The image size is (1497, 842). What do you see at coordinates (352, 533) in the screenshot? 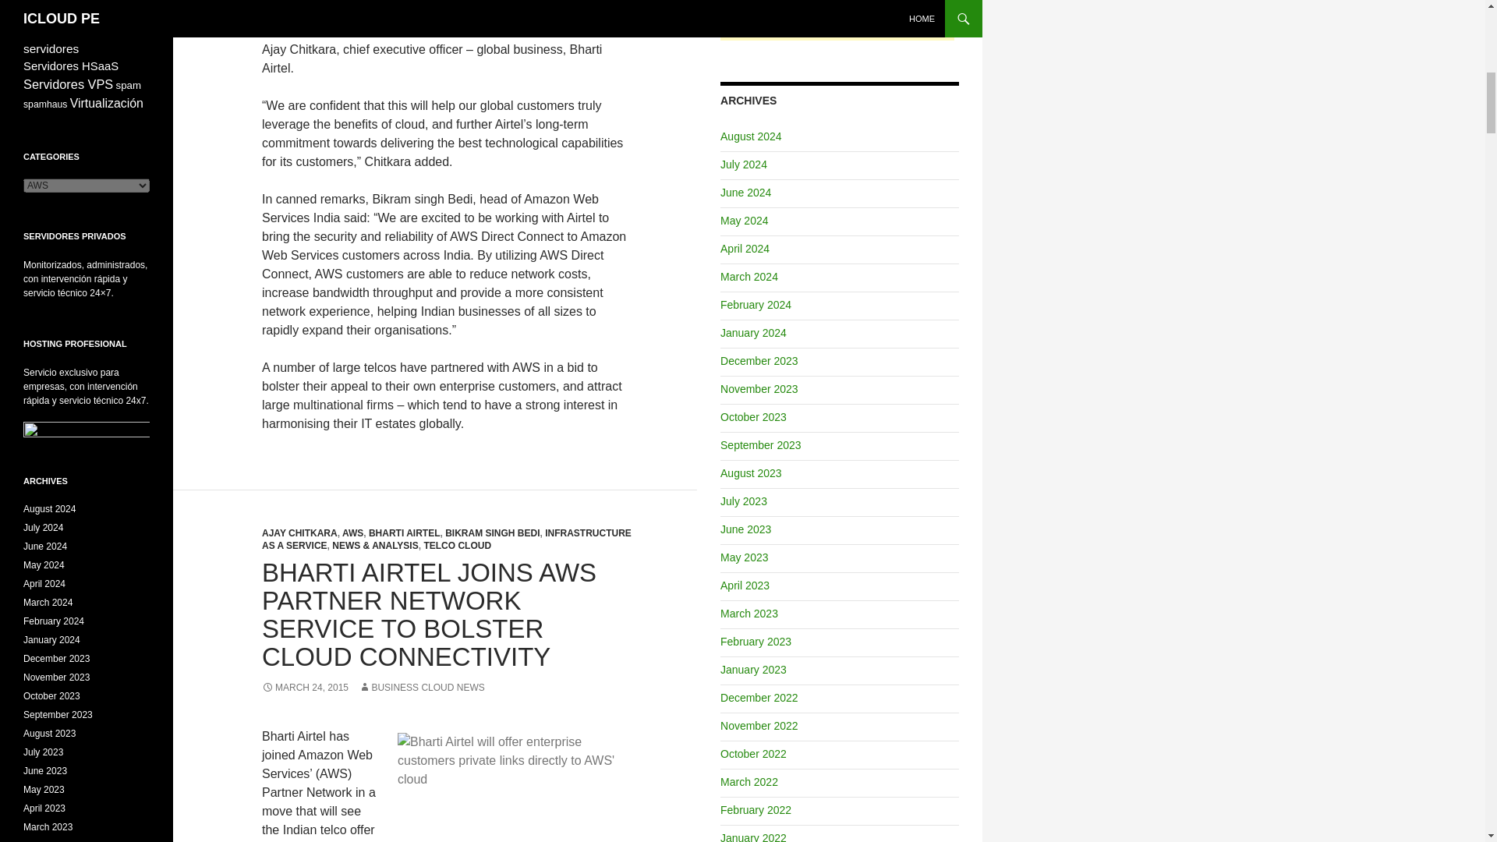
I see `AWS` at bounding box center [352, 533].